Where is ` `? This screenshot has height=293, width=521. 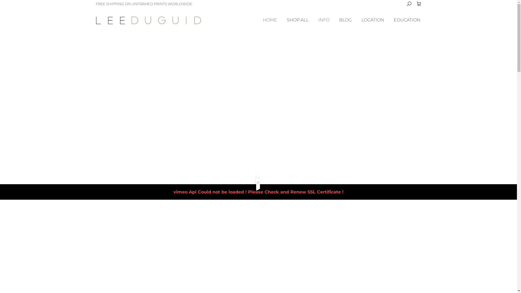
  is located at coordinates (419, 4).